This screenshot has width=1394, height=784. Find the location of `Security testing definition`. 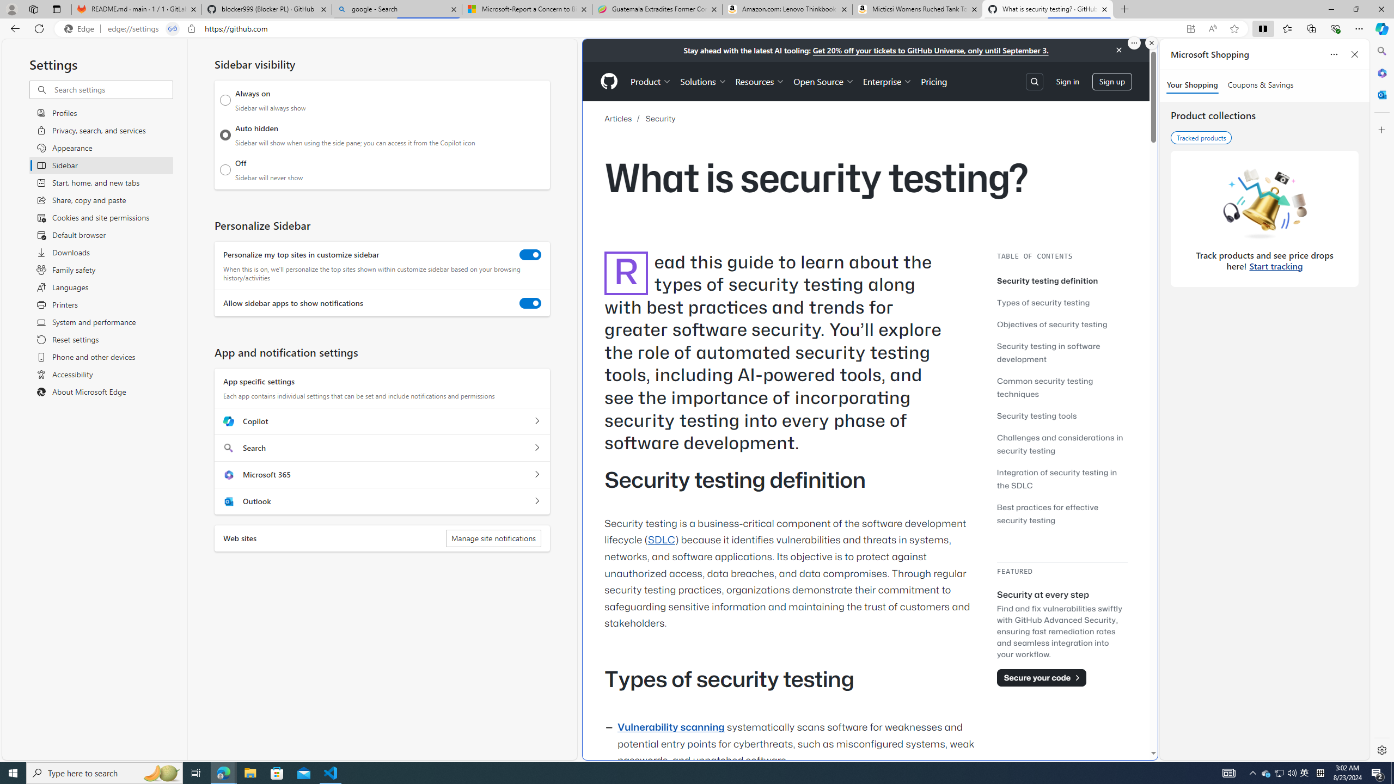

Security testing definition is located at coordinates (1048, 280).